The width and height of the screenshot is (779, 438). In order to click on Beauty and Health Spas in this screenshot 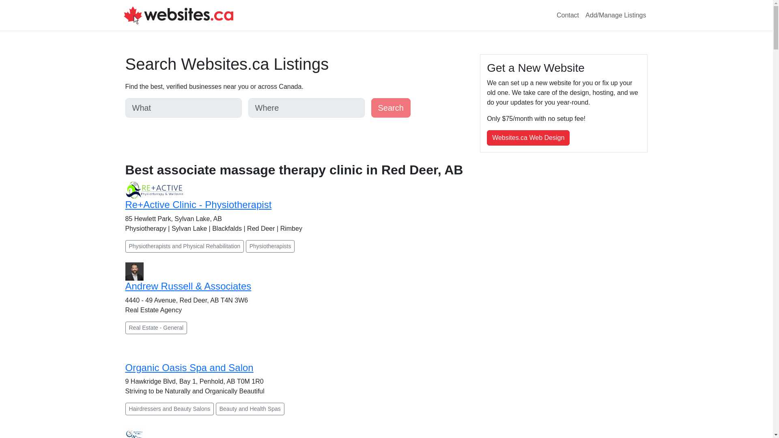, I will do `click(250, 409)`.